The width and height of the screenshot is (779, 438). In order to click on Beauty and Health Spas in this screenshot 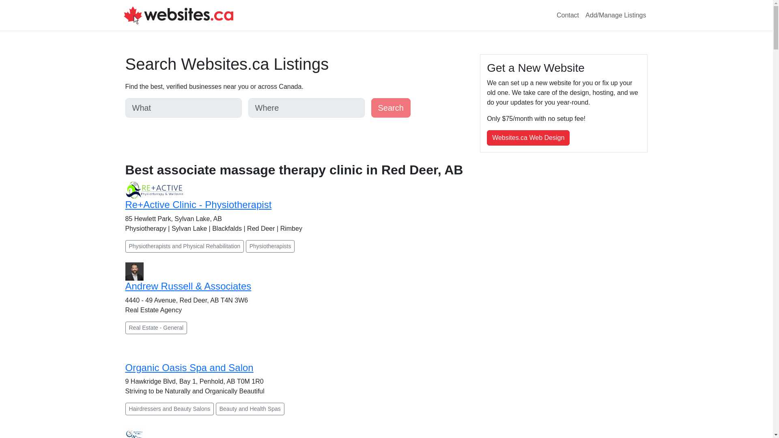, I will do `click(250, 409)`.